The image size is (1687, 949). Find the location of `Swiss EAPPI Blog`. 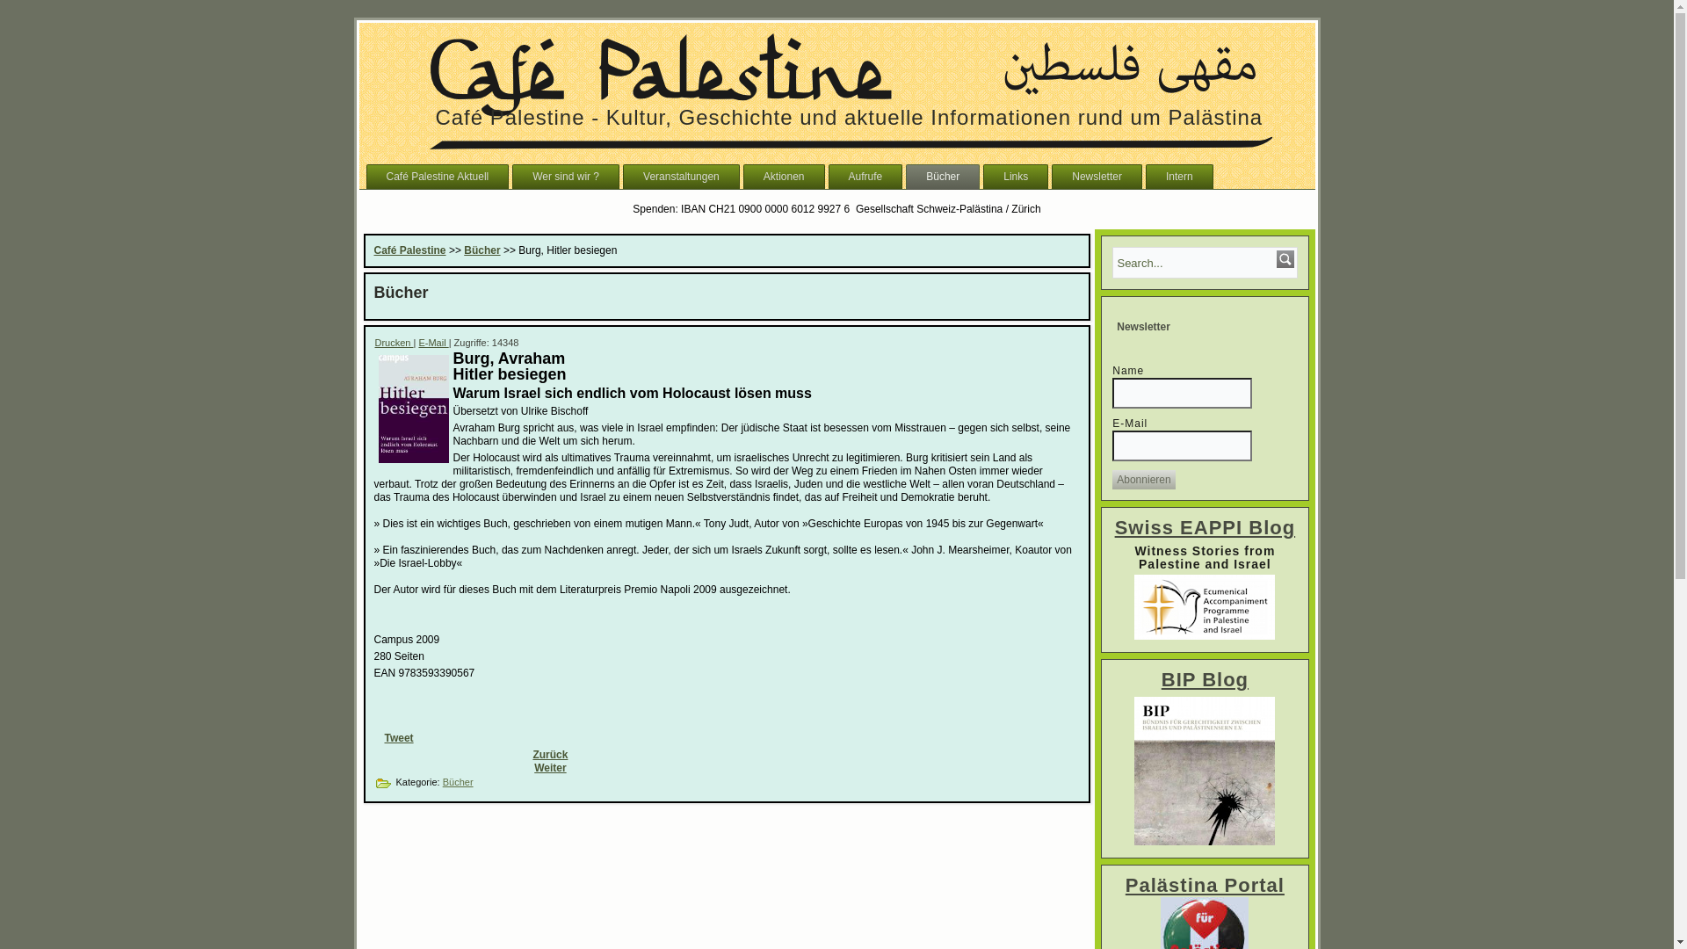

Swiss EAPPI Blog is located at coordinates (1206, 527).